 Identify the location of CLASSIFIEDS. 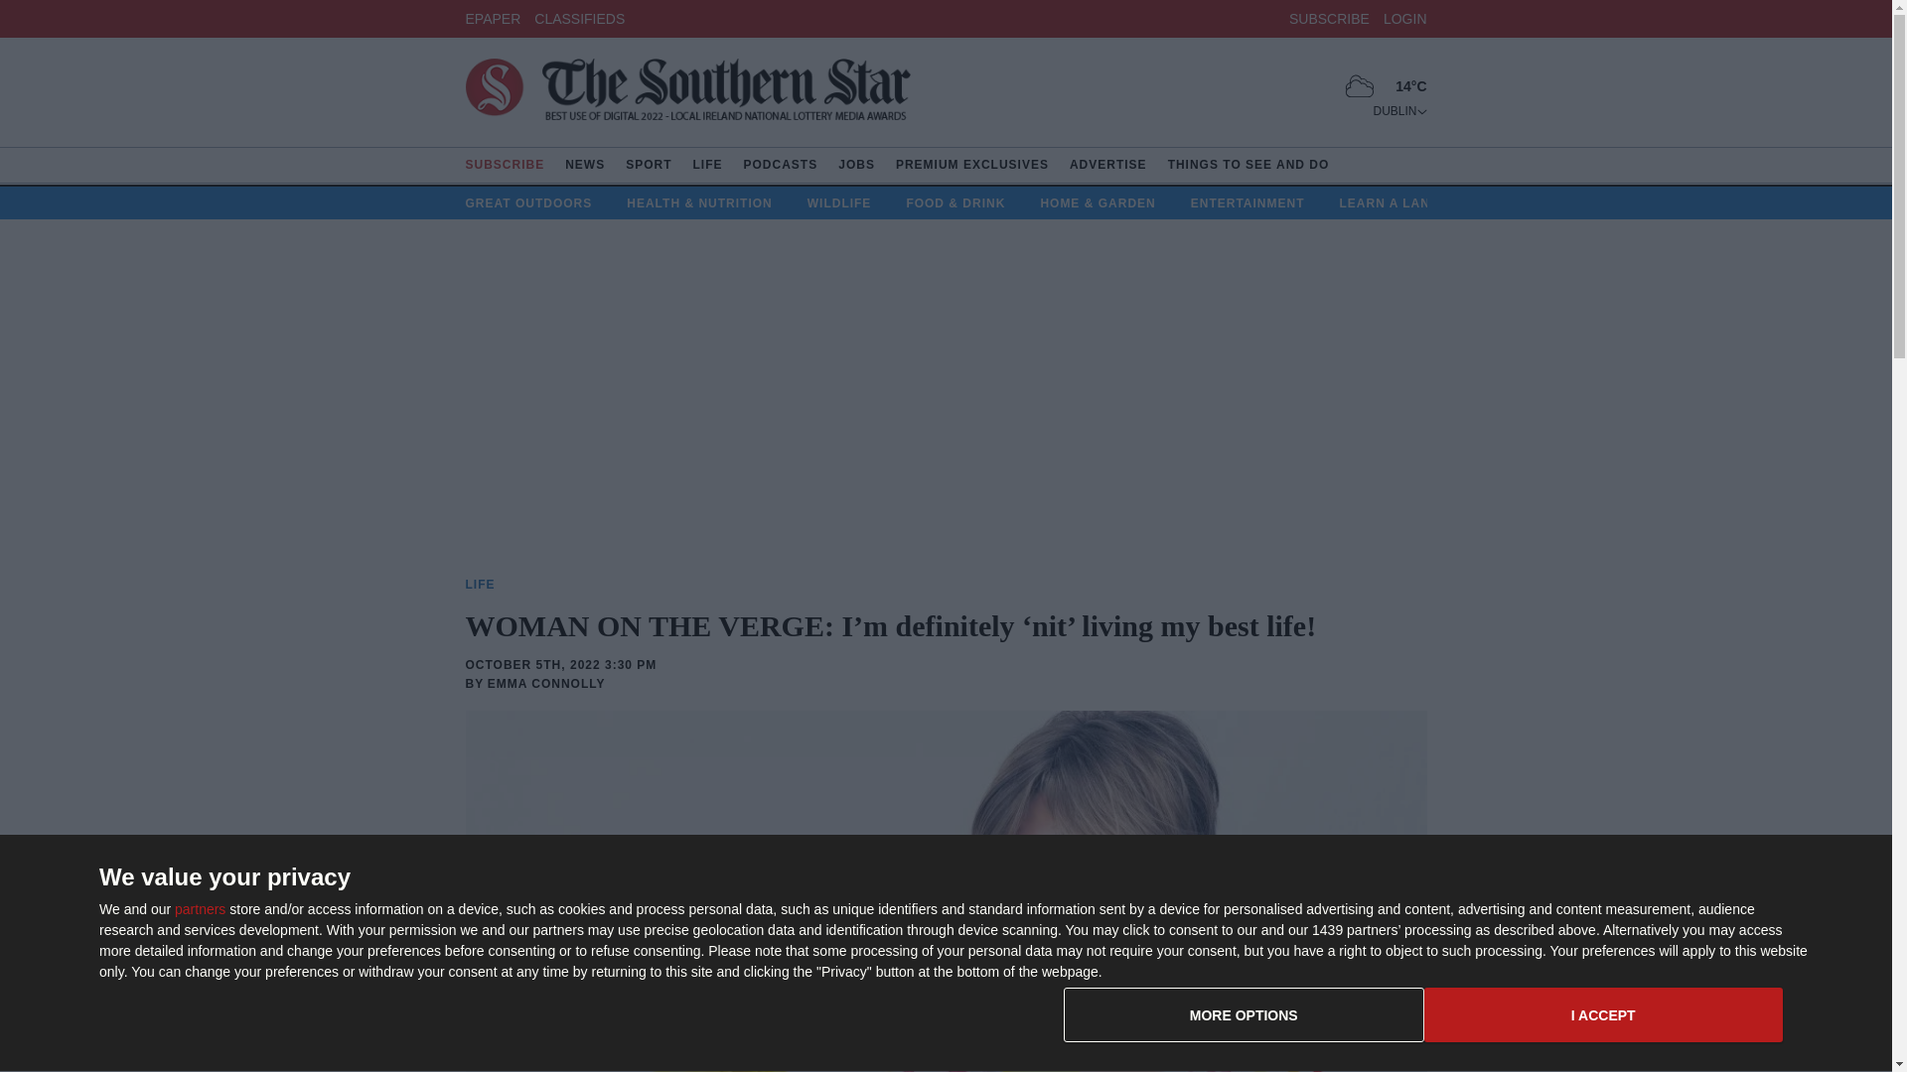
(493, 17).